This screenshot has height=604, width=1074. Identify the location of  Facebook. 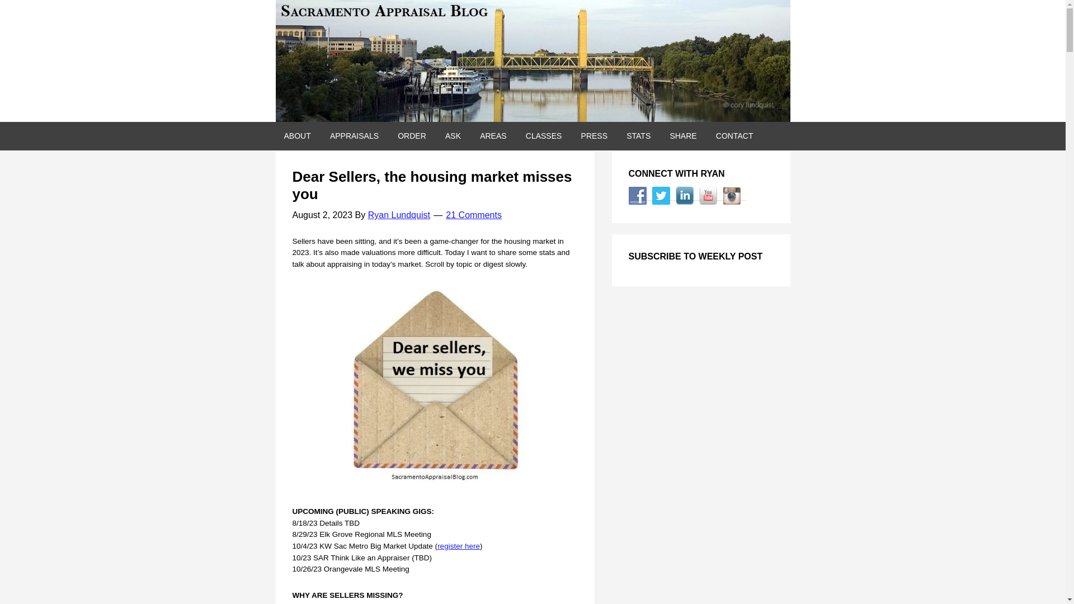
(637, 196).